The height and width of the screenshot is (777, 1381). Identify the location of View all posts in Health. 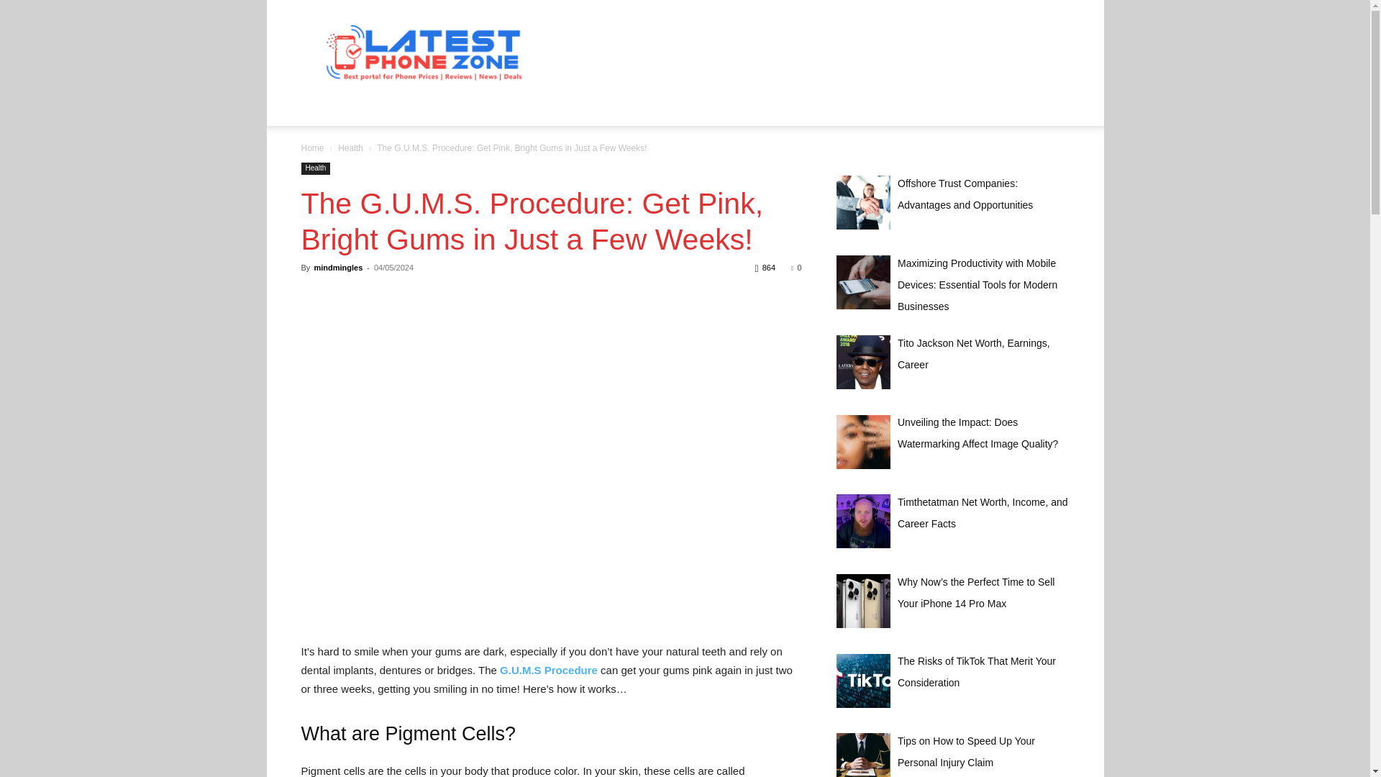
(350, 147).